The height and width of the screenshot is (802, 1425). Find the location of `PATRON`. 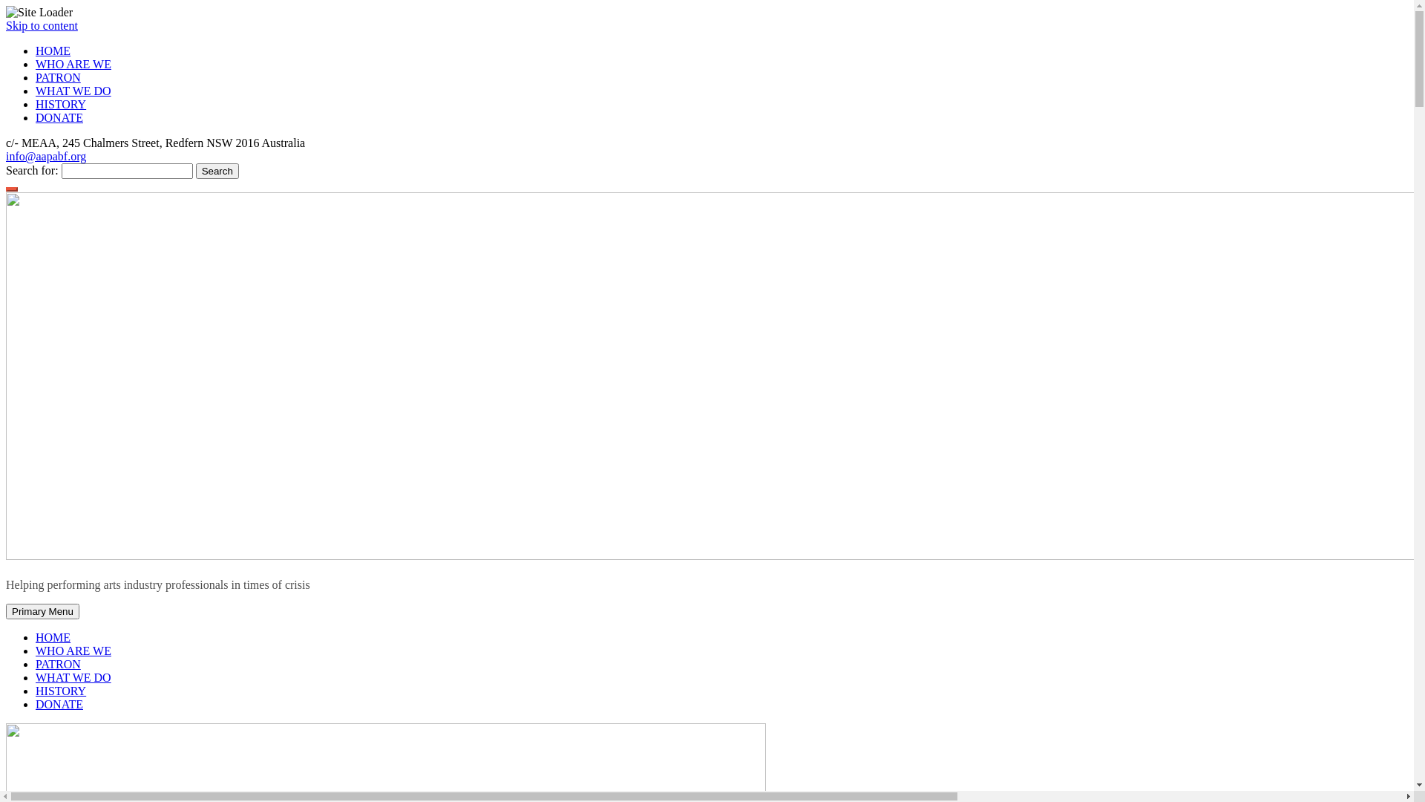

PATRON is located at coordinates (58, 664).